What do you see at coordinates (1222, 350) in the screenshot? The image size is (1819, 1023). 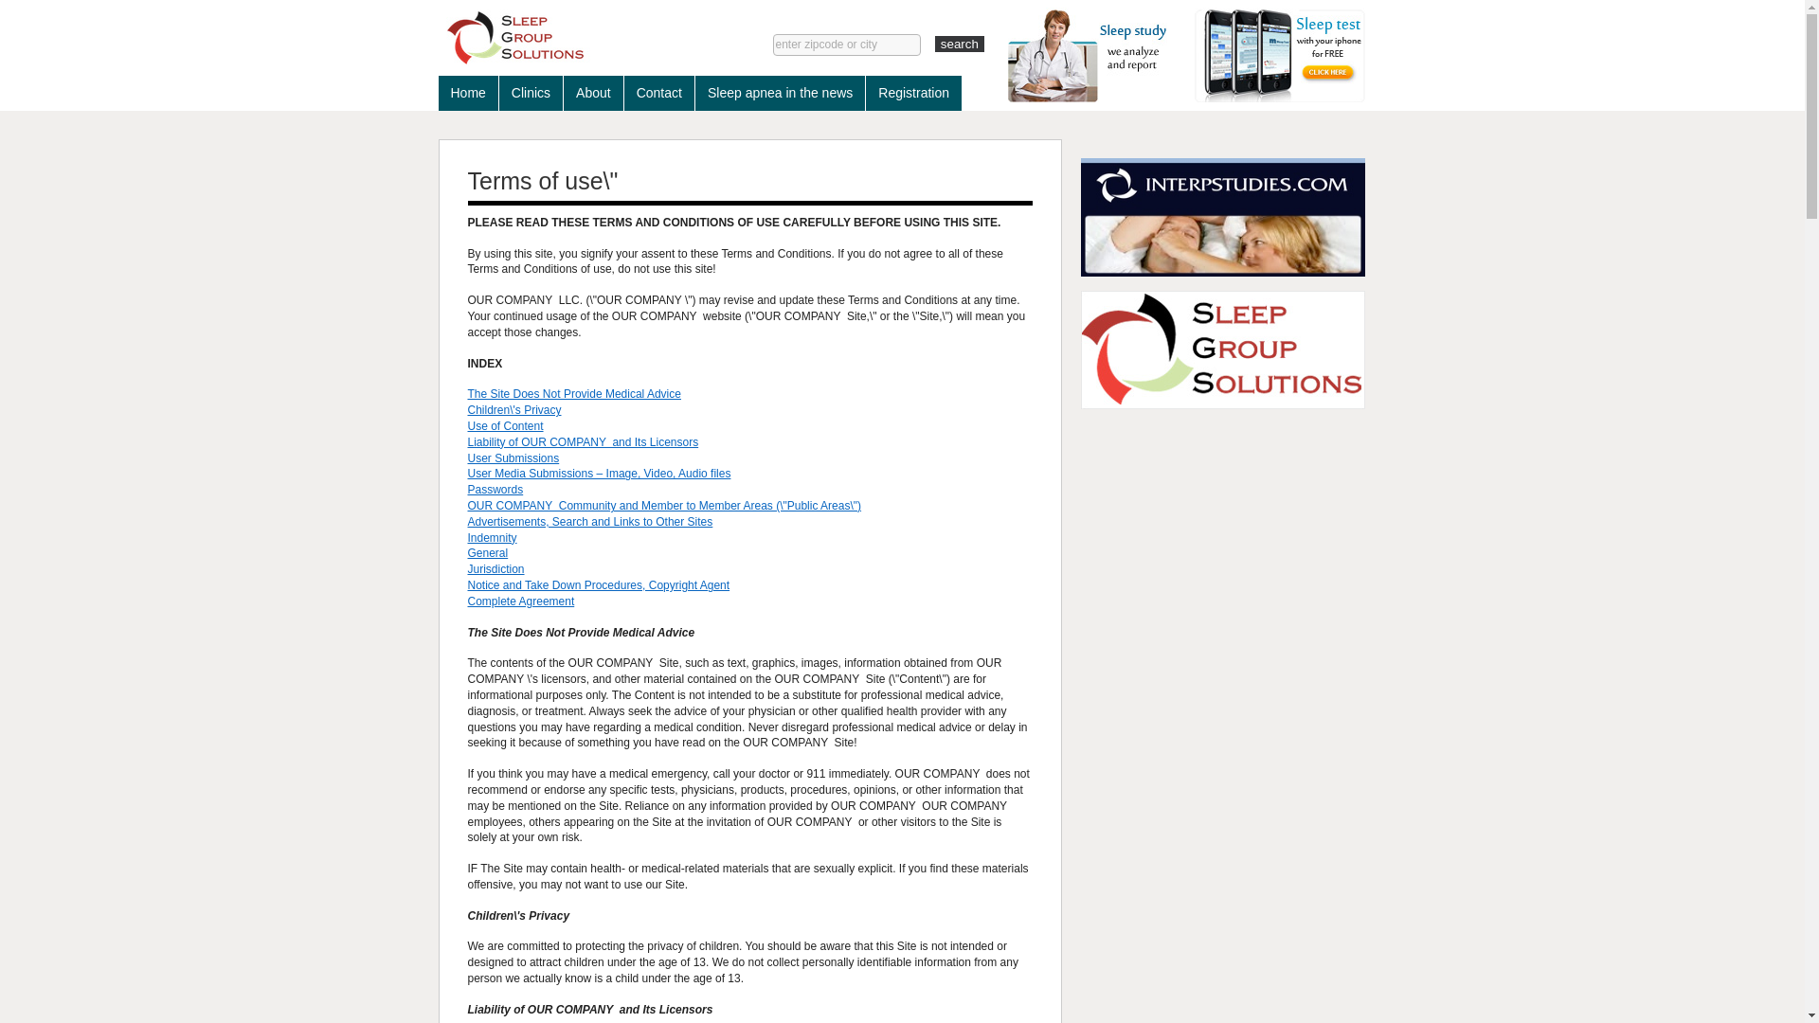 I see `sleep group solutions` at bounding box center [1222, 350].